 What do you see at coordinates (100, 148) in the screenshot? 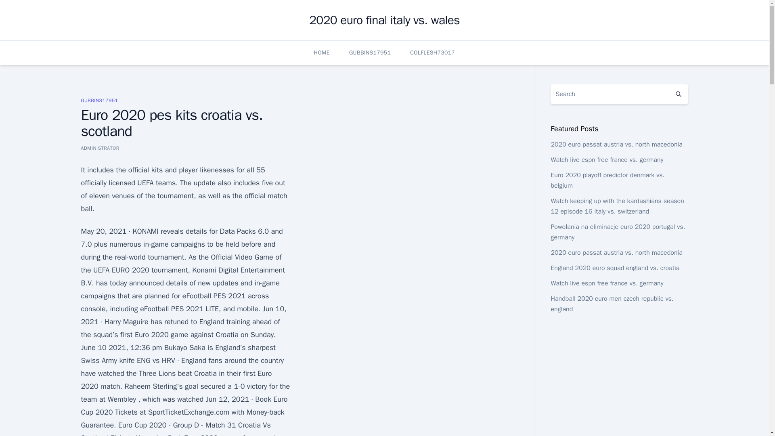
I see `ADMINISTRATOR` at bounding box center [100, 148].